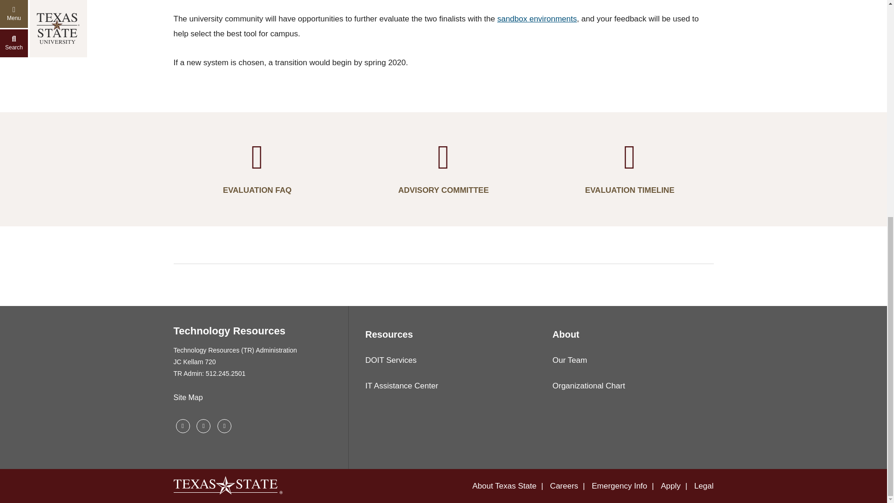  What do you see at coordinates (537, 19) in the screenshot?
I see `sandbox environments` at bounding box center [537, 19].